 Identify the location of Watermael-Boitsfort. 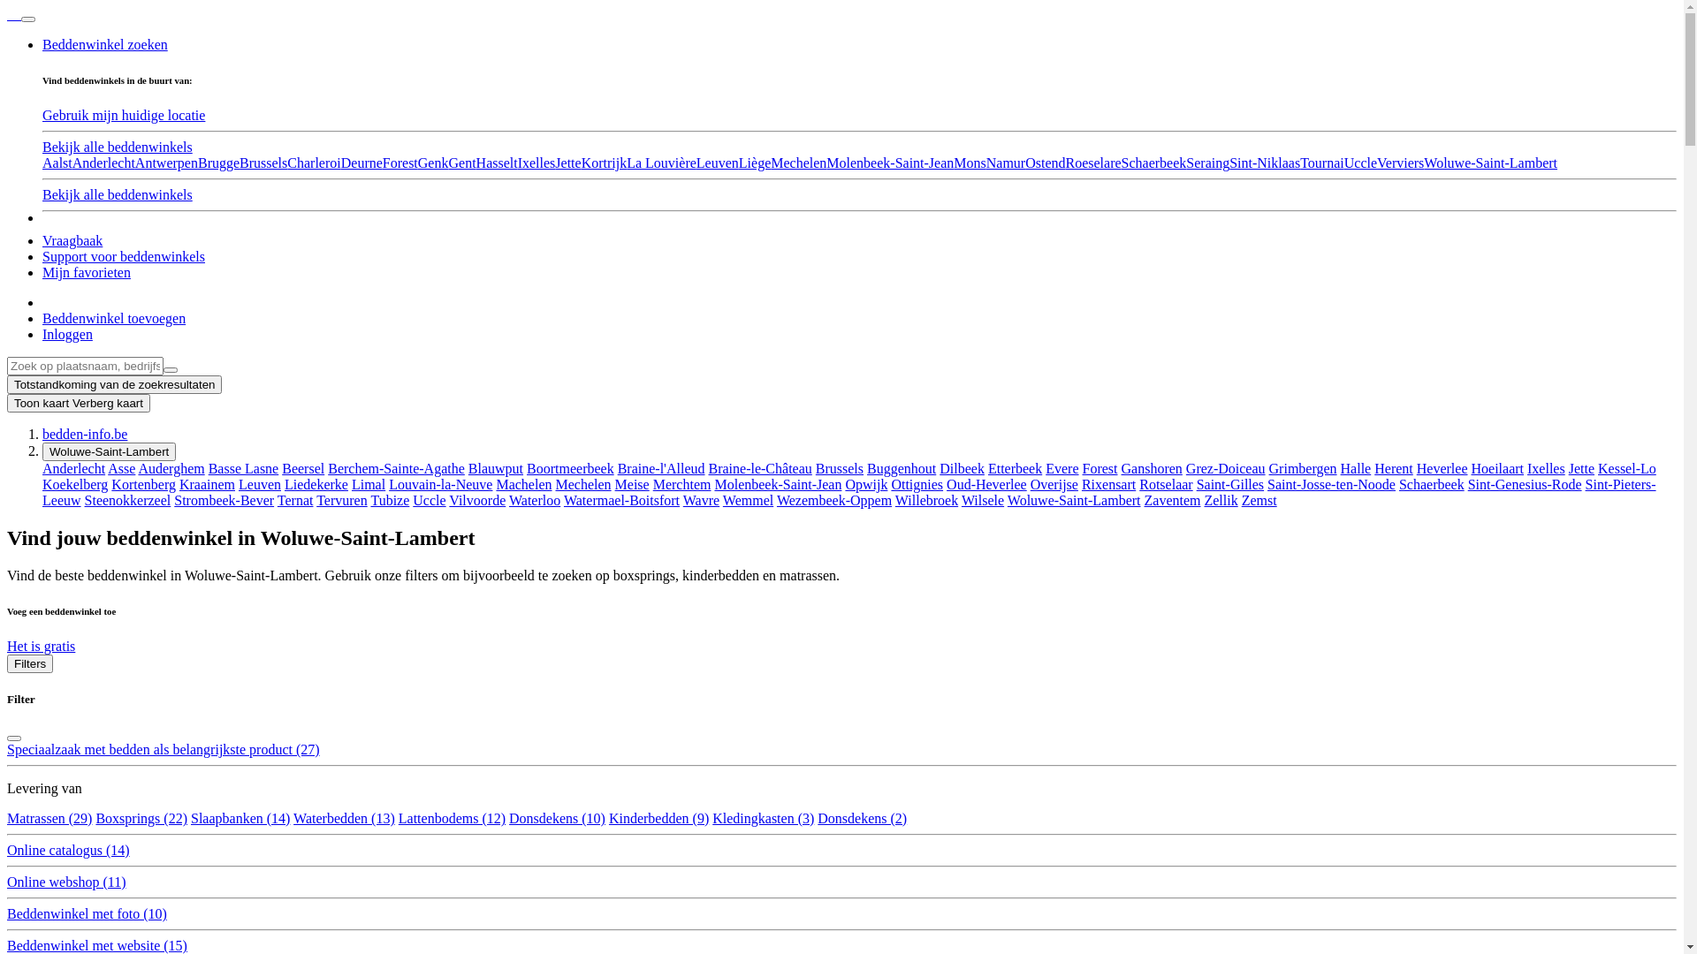
(622, 500).